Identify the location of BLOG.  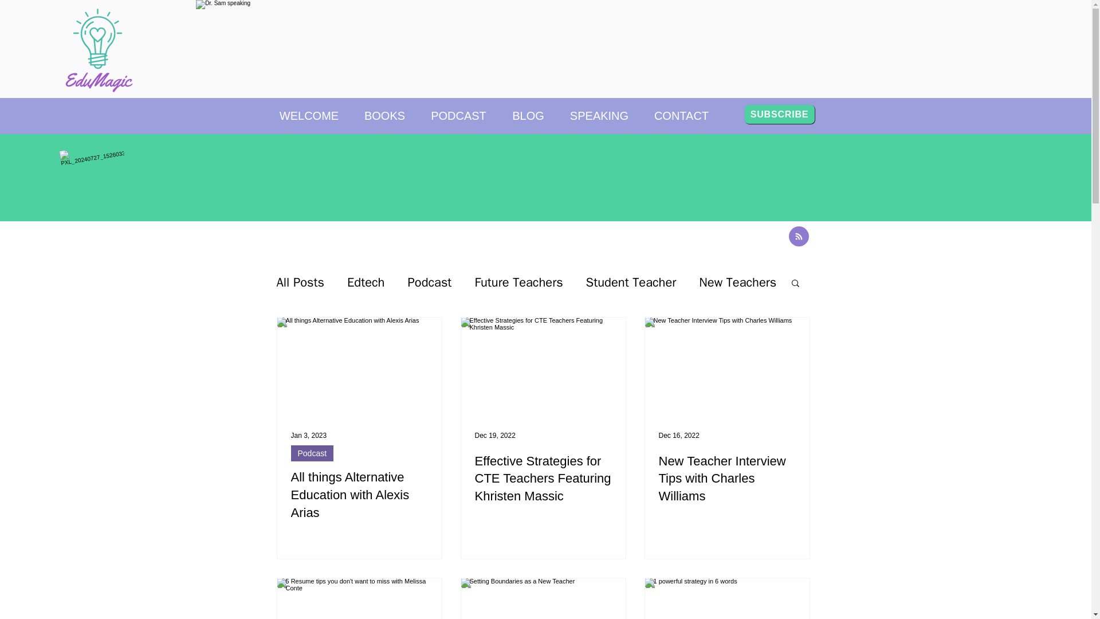
(528, 111).